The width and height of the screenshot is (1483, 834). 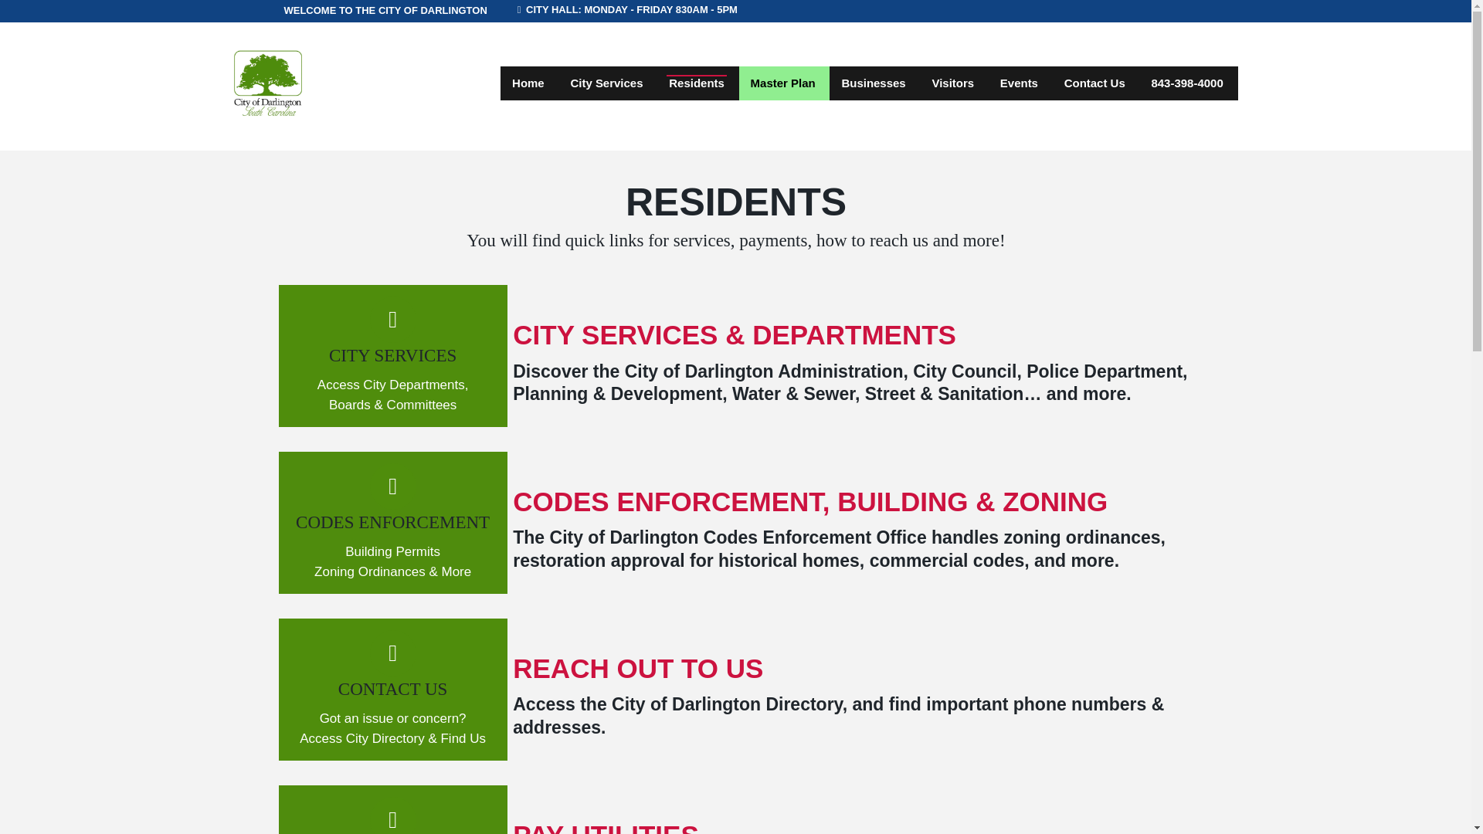 What do you see at coordinates (528, 83) in the screenshot?
I see `Home` at bounding box center [528, 83].